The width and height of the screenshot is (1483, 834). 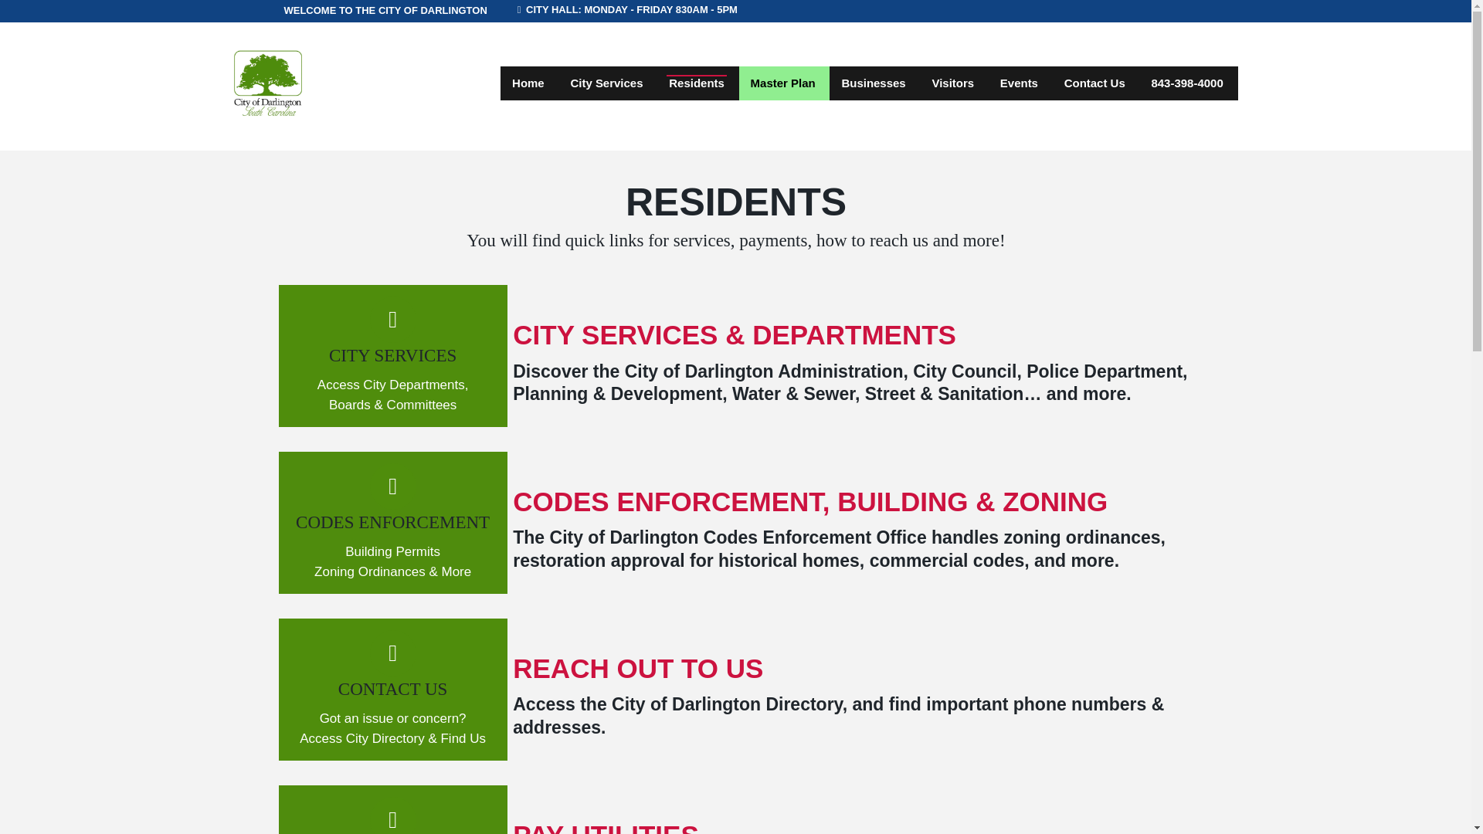 What do you see at coordinates (528, 83) in the screenshot?
I see `Home` at bounding box center [528, 83].